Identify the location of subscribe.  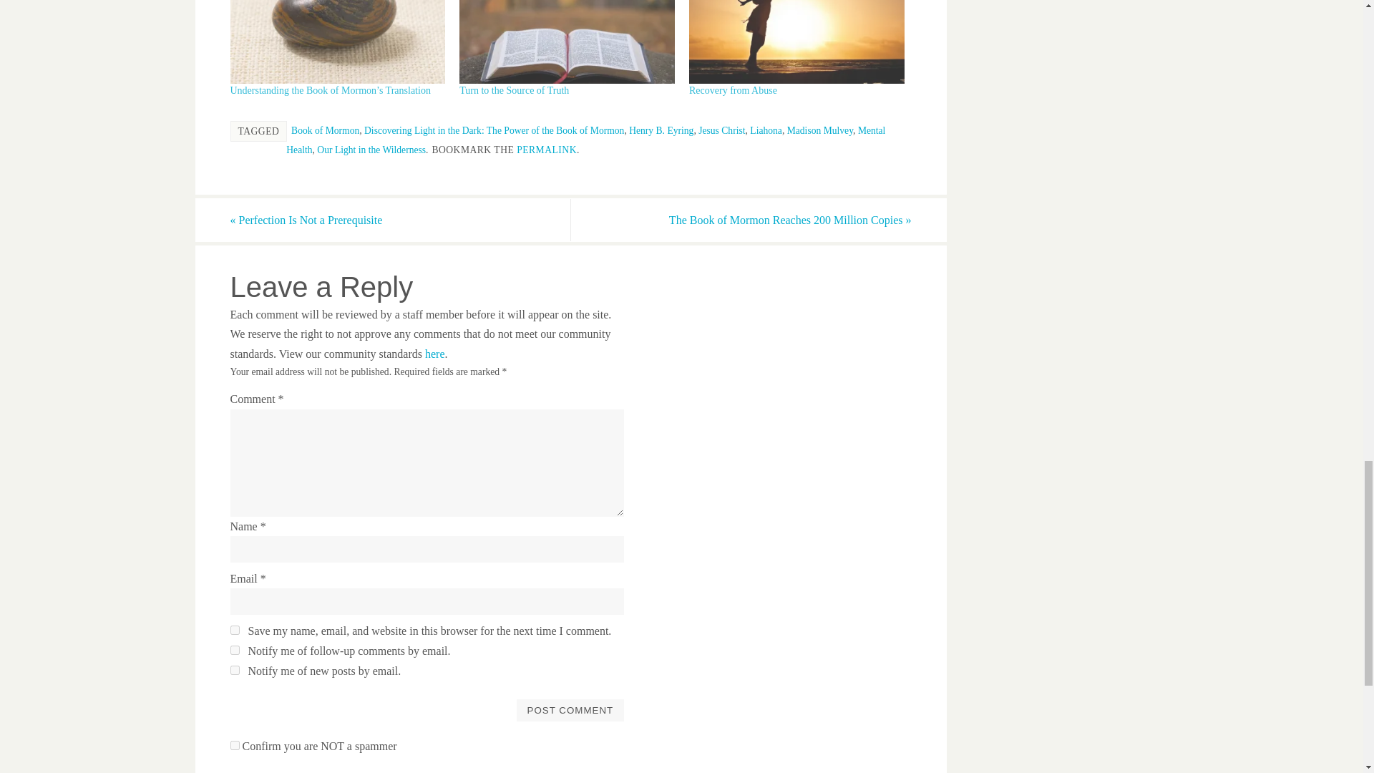
(235, 670).